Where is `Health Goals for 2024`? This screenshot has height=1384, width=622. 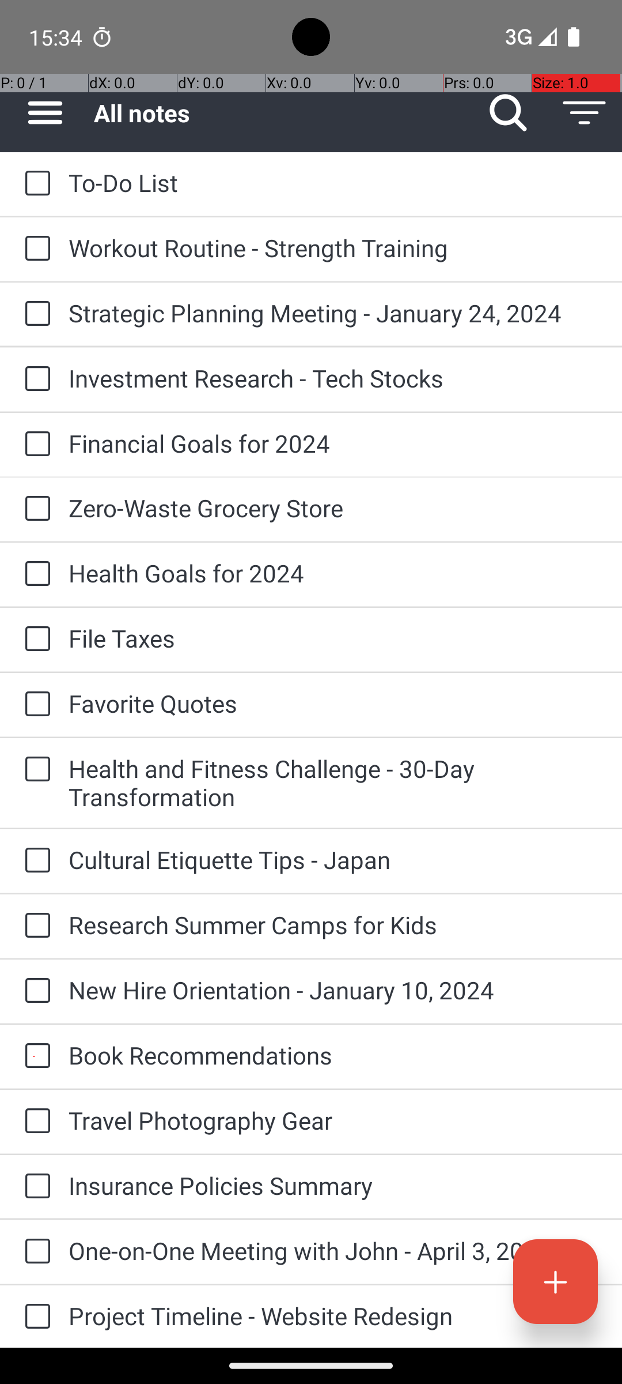 Health Goals for 2024 is located at coordinates (334, 573).